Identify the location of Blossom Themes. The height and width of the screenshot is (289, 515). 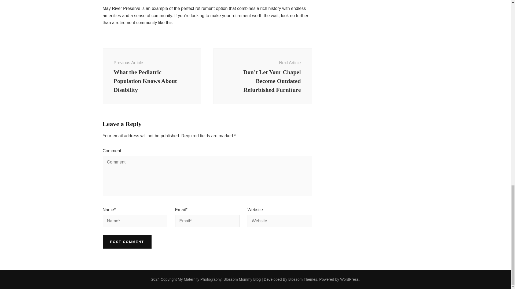
(303, 279).